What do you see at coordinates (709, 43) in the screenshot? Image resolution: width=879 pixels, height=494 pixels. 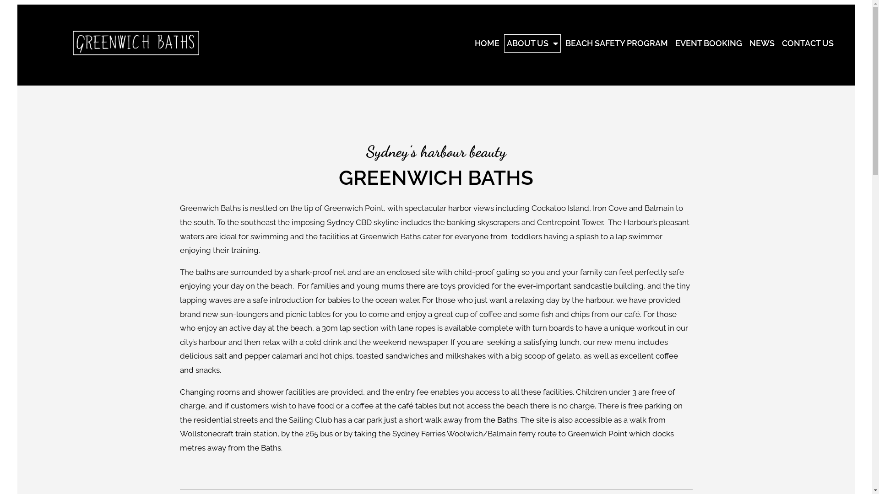 I see `EVENT BOOKING` at bounding box center [709, 43].